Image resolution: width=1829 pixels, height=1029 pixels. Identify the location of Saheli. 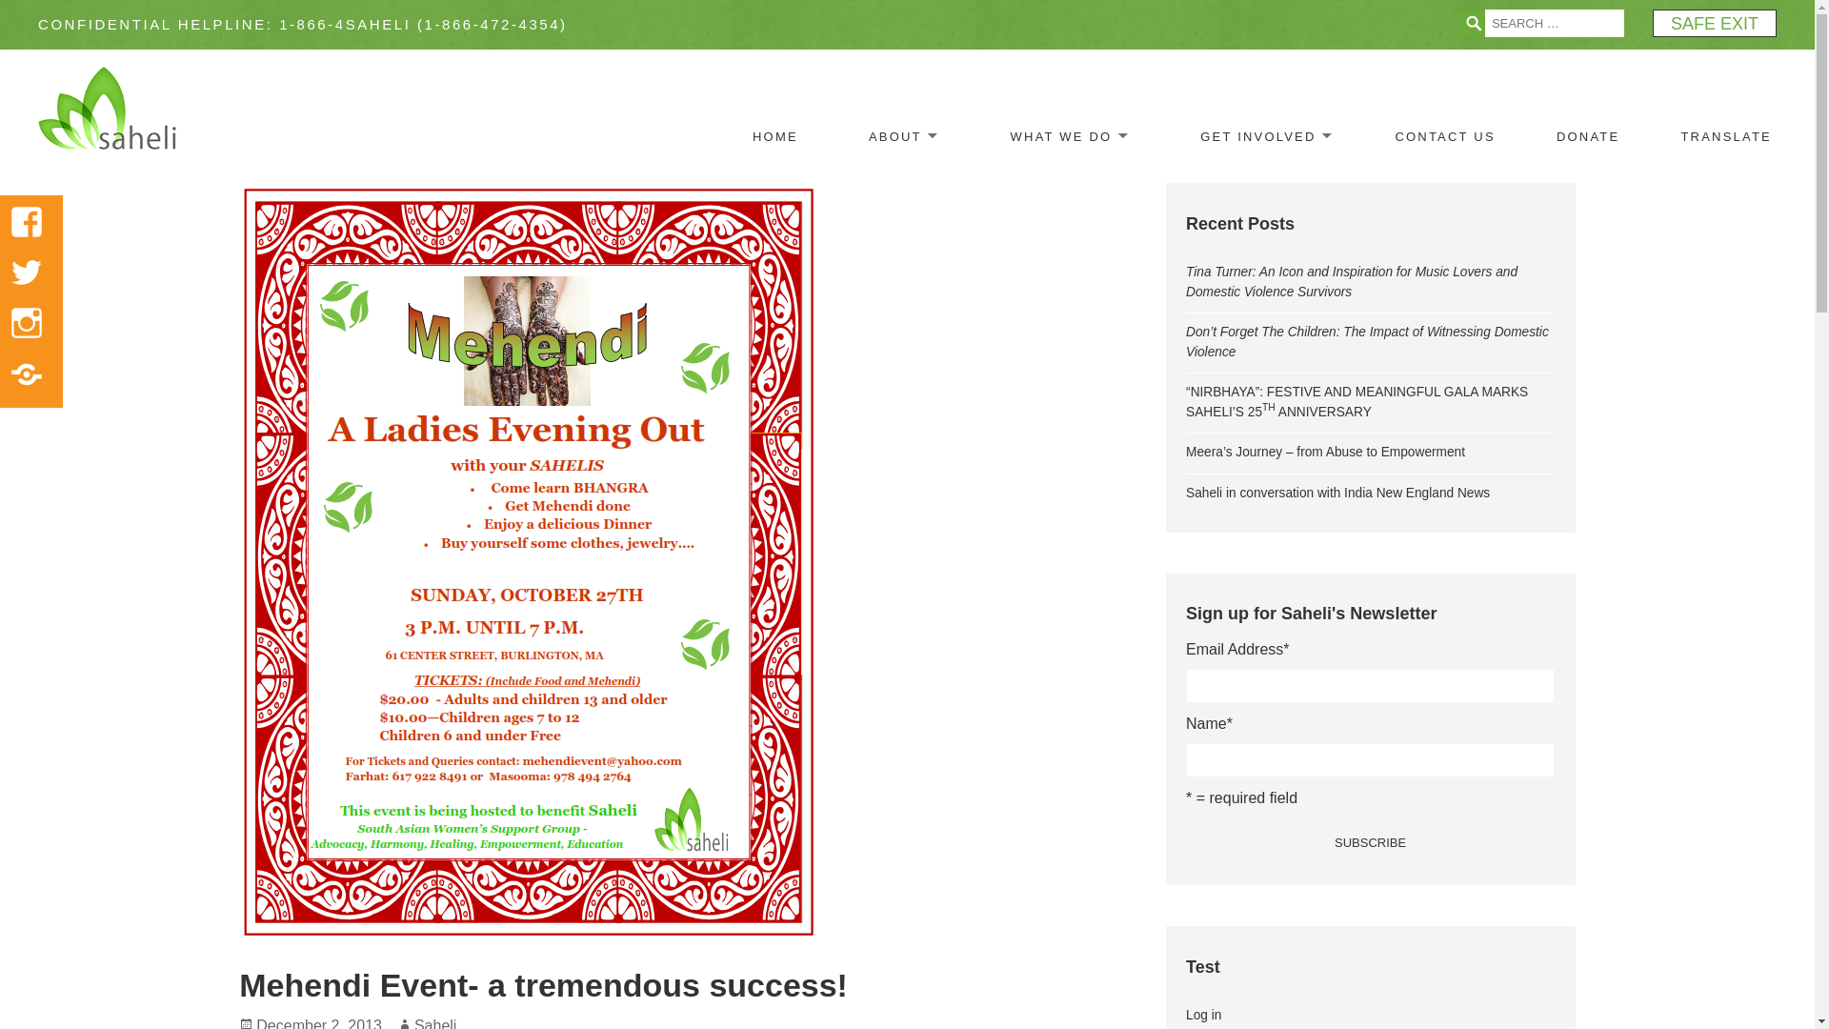
(434, 1023).